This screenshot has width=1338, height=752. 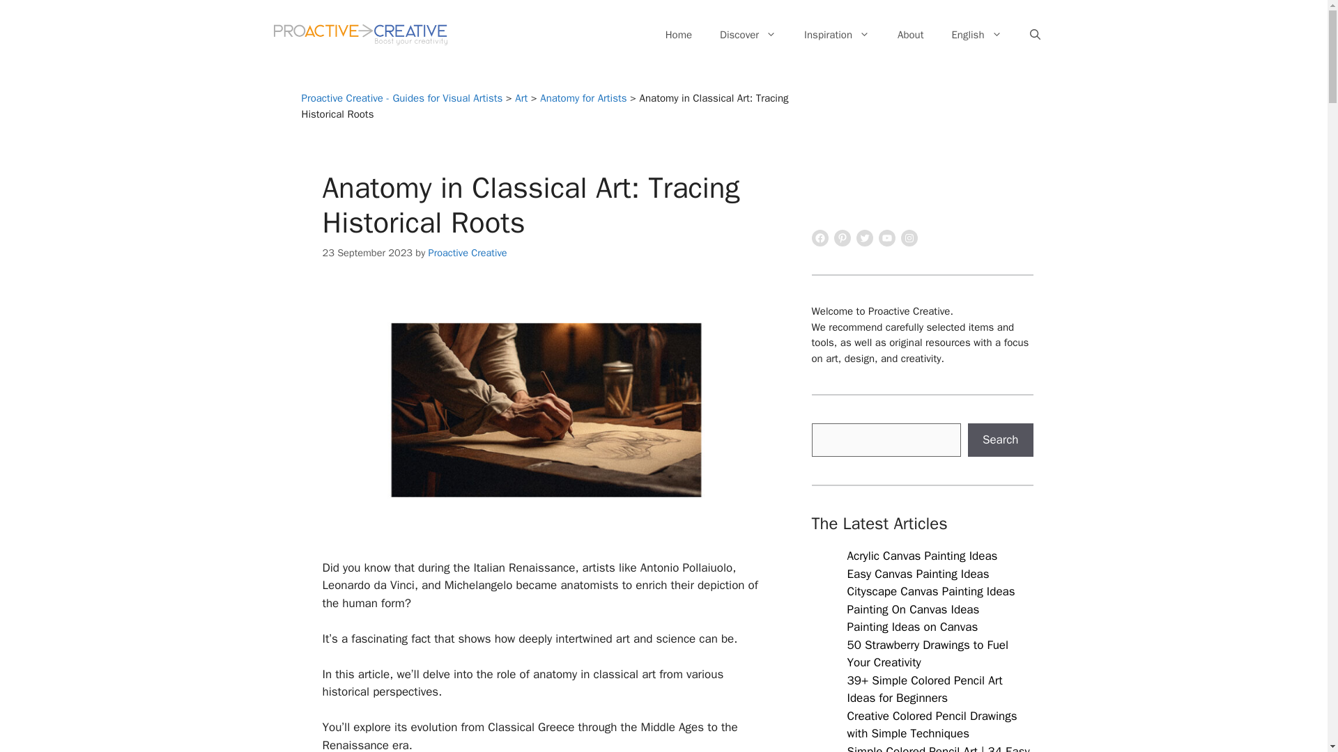 What do you see at coordinates (679, 35) in the screenshot?
I see `Home` at bounding box center [679, 35].